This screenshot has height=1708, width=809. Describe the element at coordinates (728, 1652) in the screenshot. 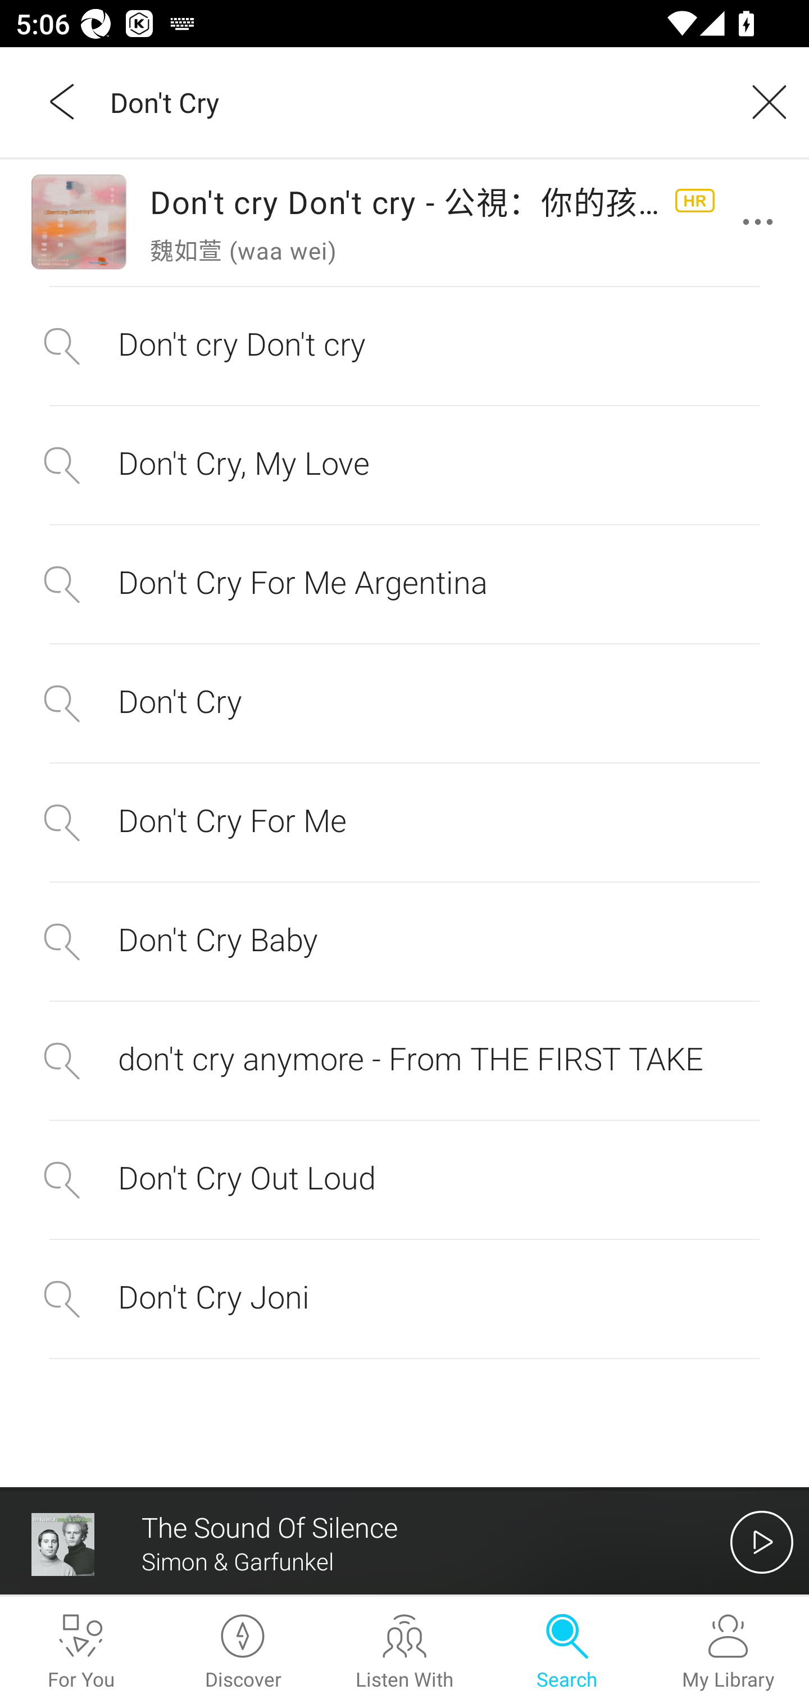

I see `My Library` at that location.